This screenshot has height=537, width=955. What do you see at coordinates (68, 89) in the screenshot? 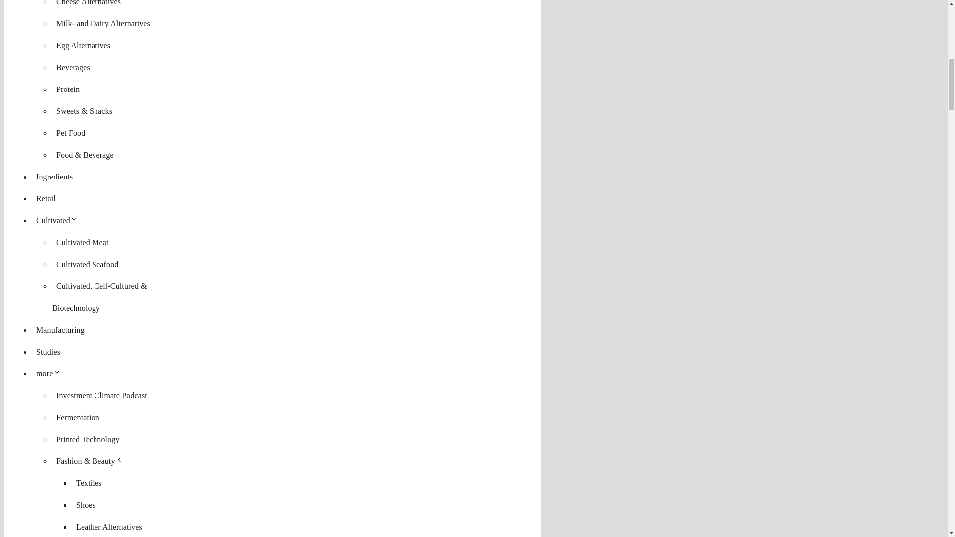
I see `Protein` at bounding box center [68, 89].